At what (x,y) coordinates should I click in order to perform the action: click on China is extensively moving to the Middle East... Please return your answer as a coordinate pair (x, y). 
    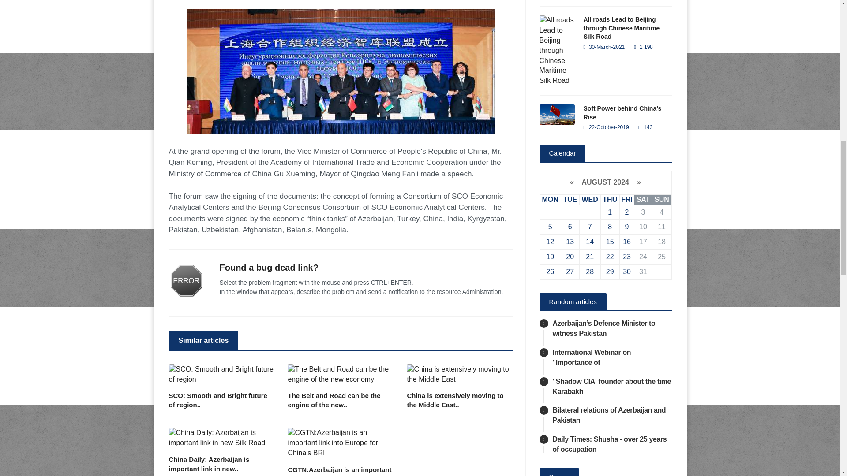
    Looking at the image, I should click on (459, 400).